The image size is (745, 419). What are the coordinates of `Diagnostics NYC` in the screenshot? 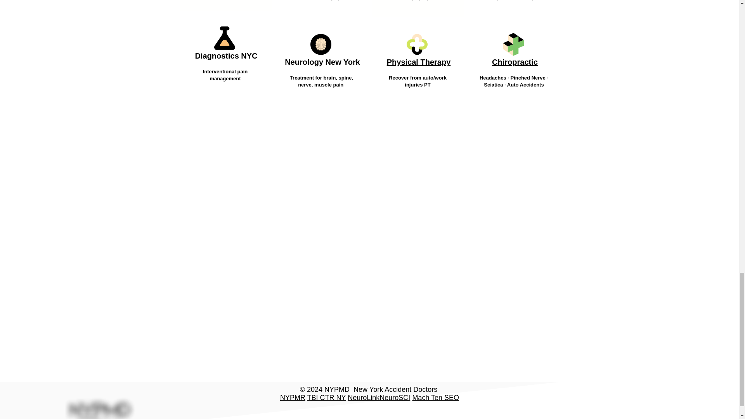 It's located at (226, 56).